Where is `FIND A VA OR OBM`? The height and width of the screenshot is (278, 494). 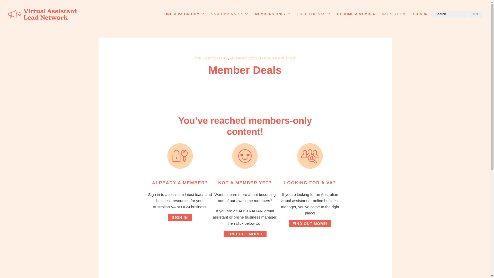
FIND A VA OR OBM is located at coordinates (184, 14).